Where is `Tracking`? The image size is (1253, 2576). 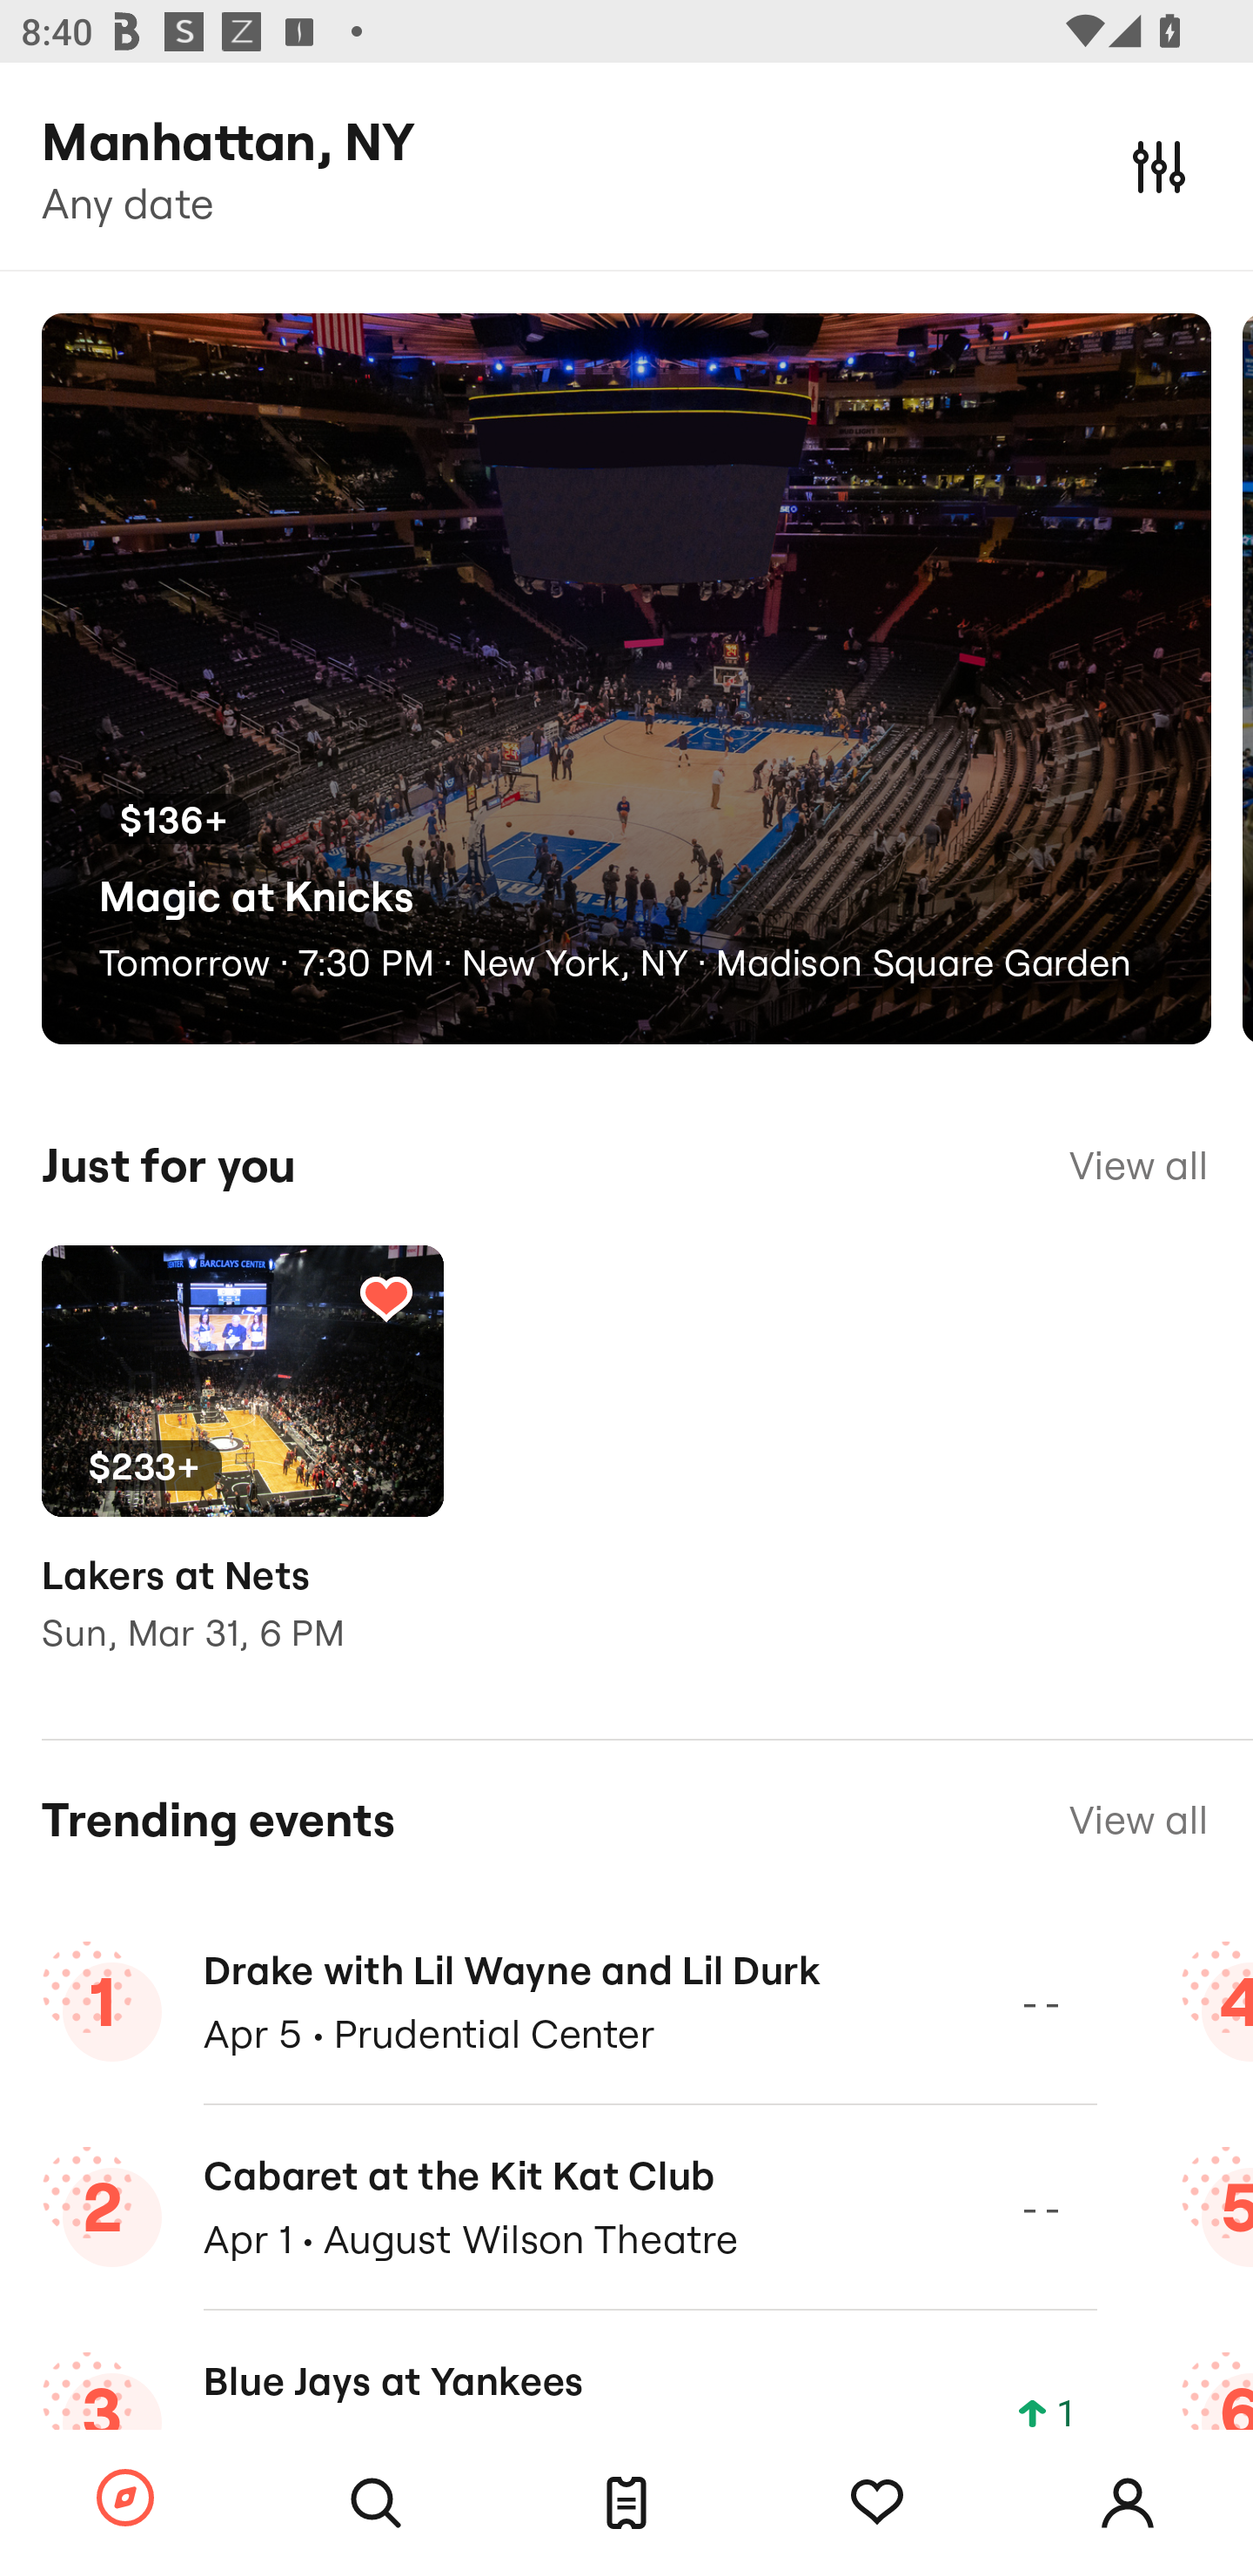
Tracking is located at coordinates (385, 1298).